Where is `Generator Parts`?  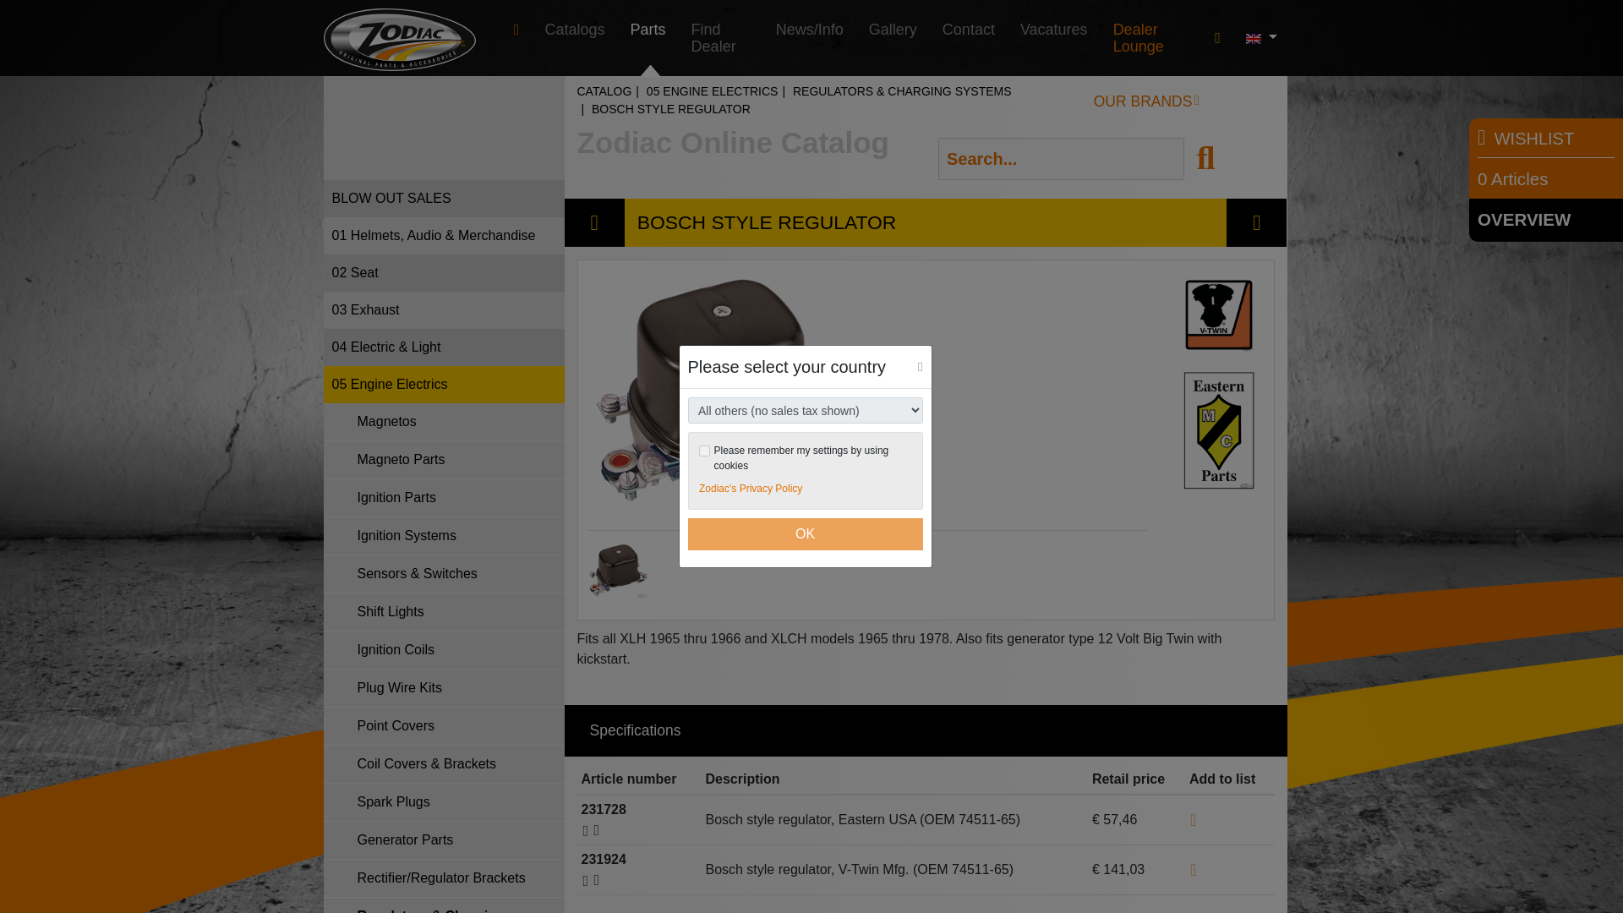 Generator Parts is located at coordinates (443, 840).